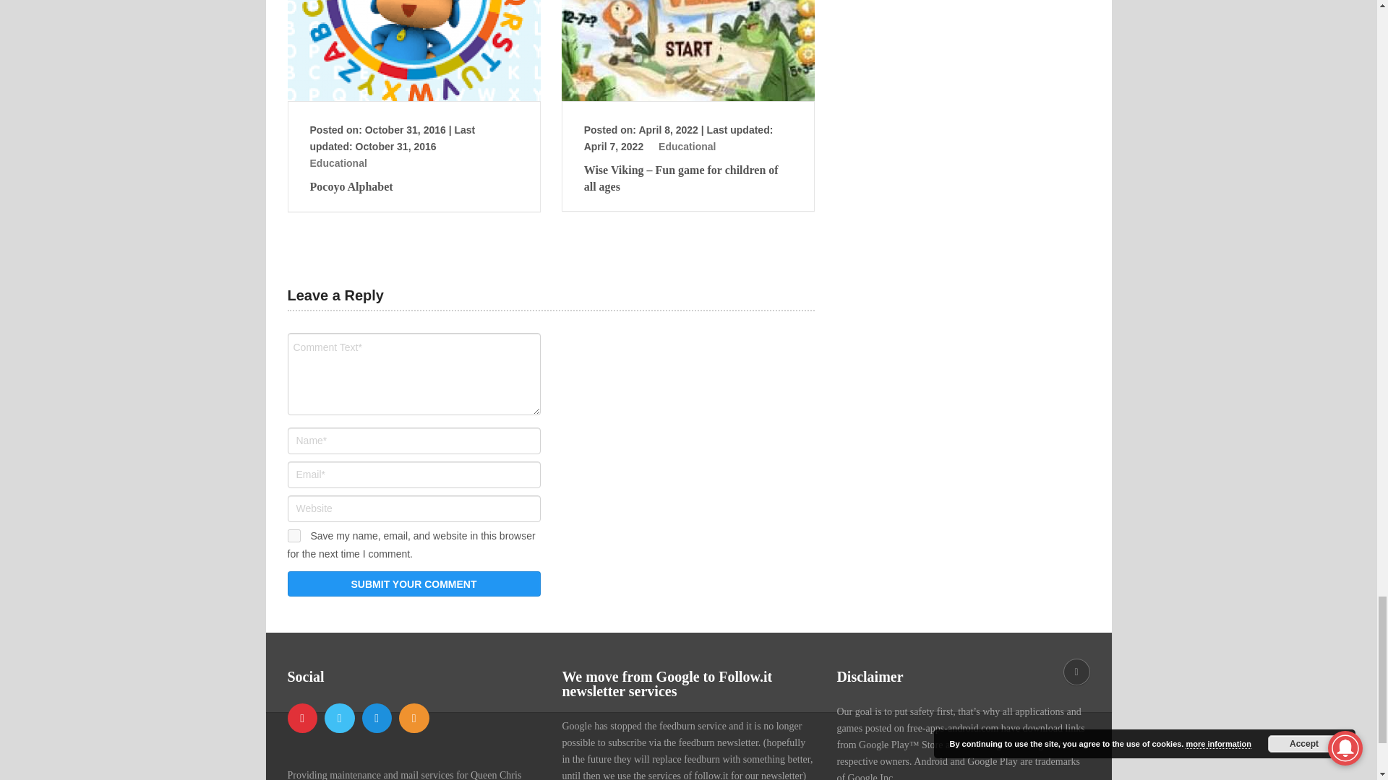 The image size is (1388, 780). Describe the element at coordinates (687, 146) in the screenshot. I see `View all posts in Educational` at that location.